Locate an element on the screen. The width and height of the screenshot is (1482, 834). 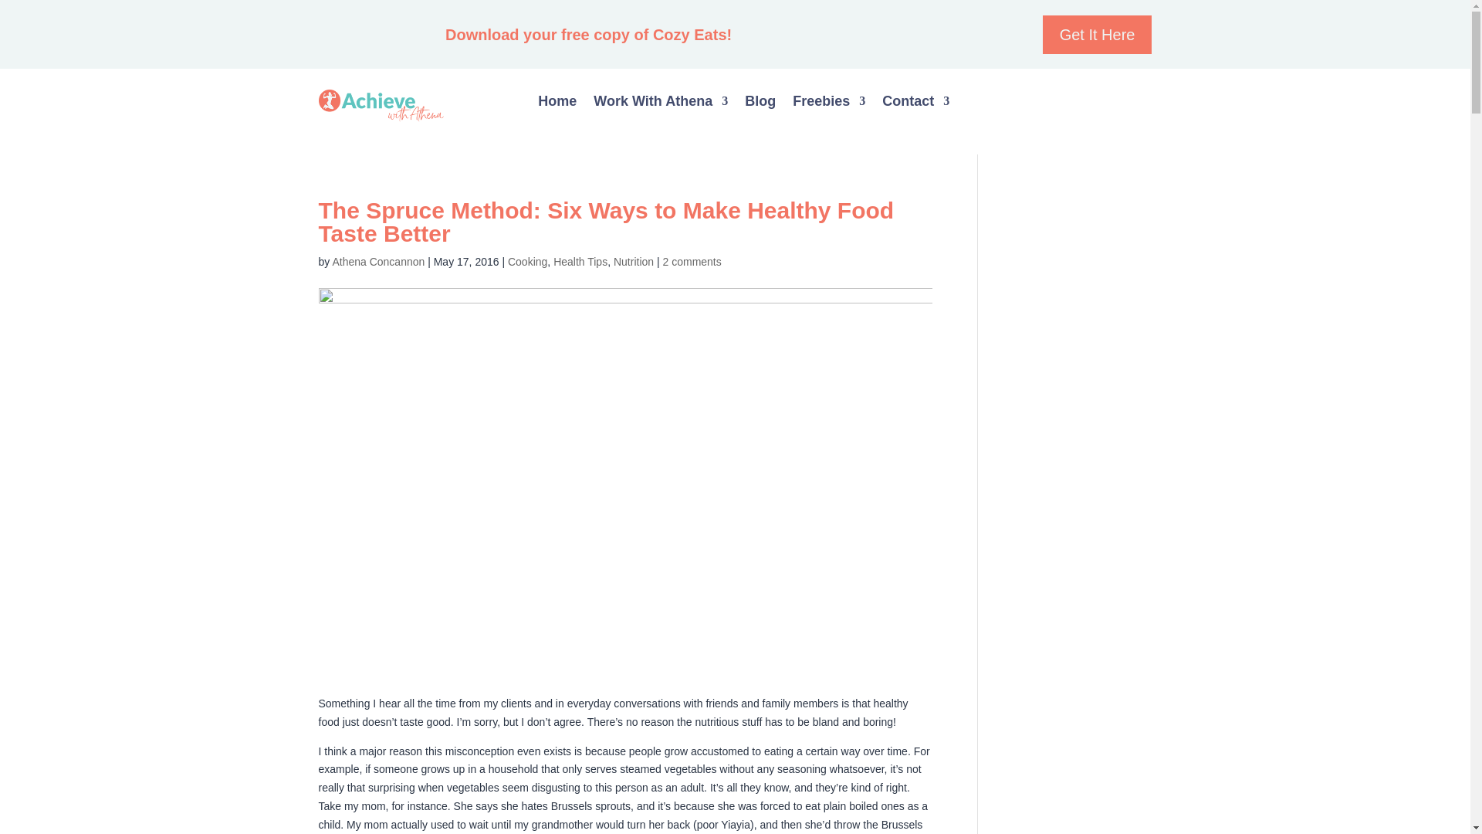
Nutrition is located at coordinates (633, 261).